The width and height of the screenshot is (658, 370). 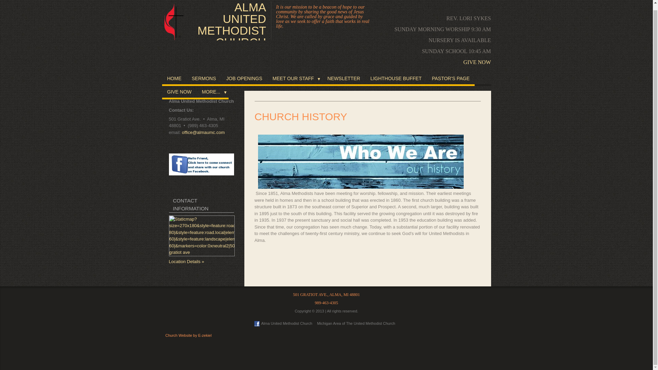 What do you see at coordinates (282, 323) in the screenshot?
I see `Alma United Methodist Church` at bounding box center [282, 323].